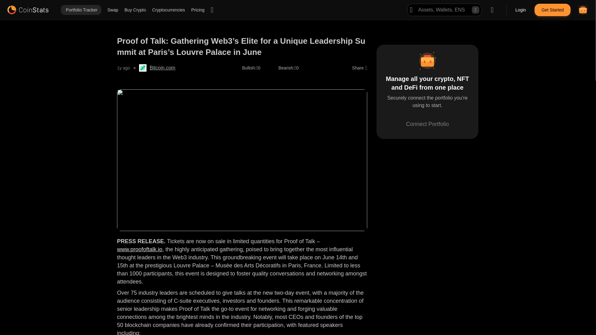 This screenshot has width=596, height=335. What do you see at coordinates (81, 10) in the screenshot?
I see `Portfolio Tracker` at bounding box center [81, 10].